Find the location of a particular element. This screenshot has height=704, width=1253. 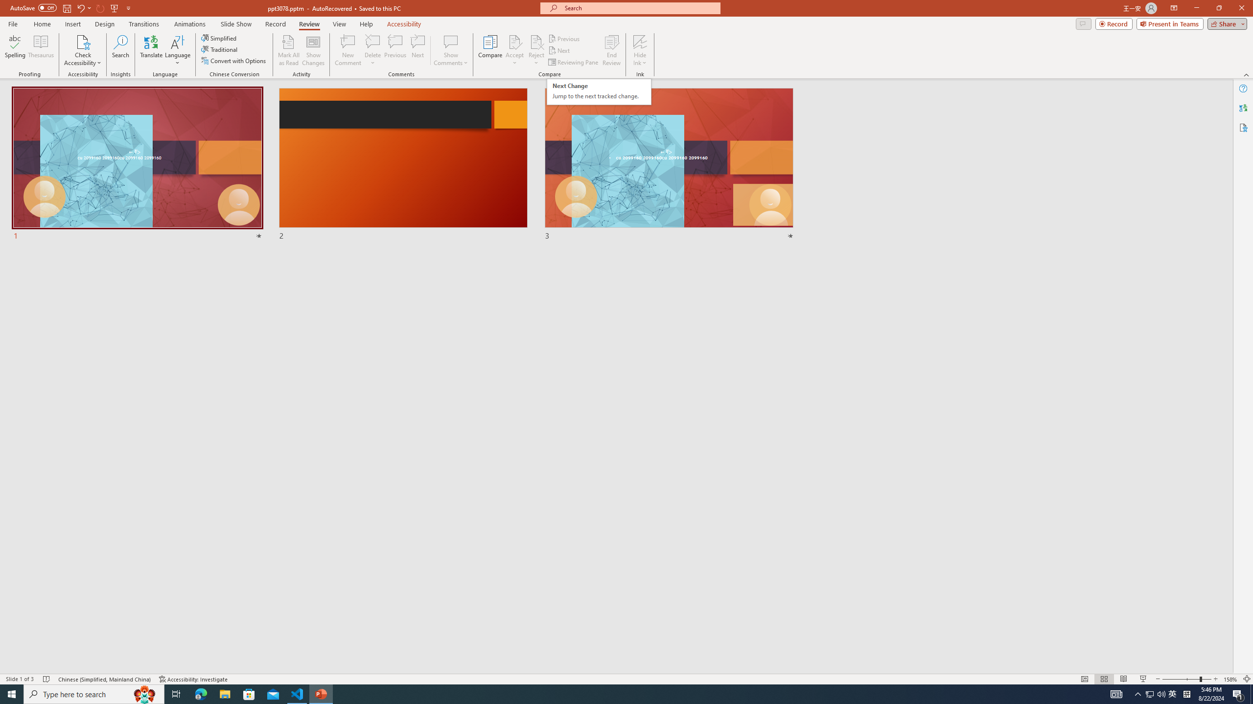

Show Changes is located at coordinates (313, 50).